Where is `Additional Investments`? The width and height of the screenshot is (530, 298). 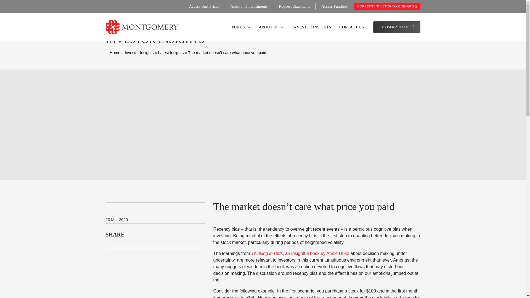
Additional Investments is located at coordinates (249, 6).